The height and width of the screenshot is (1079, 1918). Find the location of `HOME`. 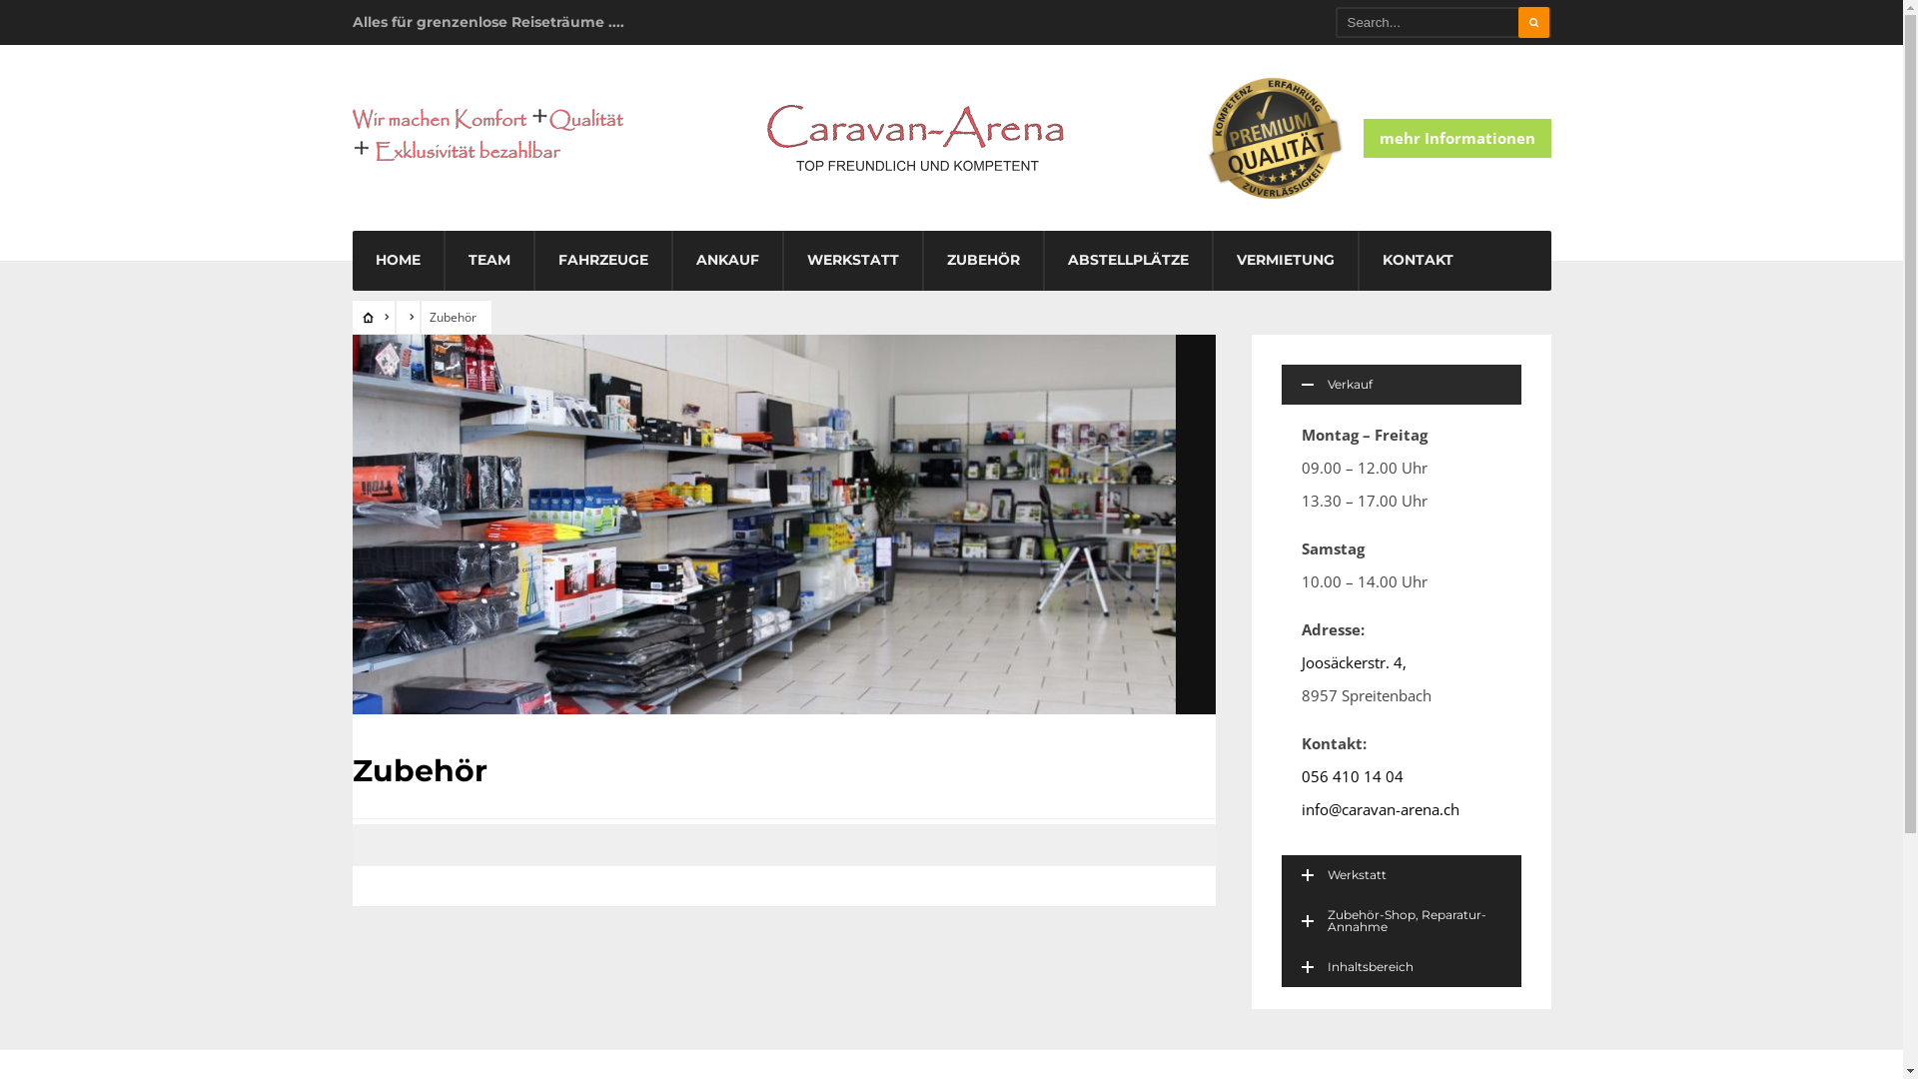

HOME is located at coordinates (398, 261).